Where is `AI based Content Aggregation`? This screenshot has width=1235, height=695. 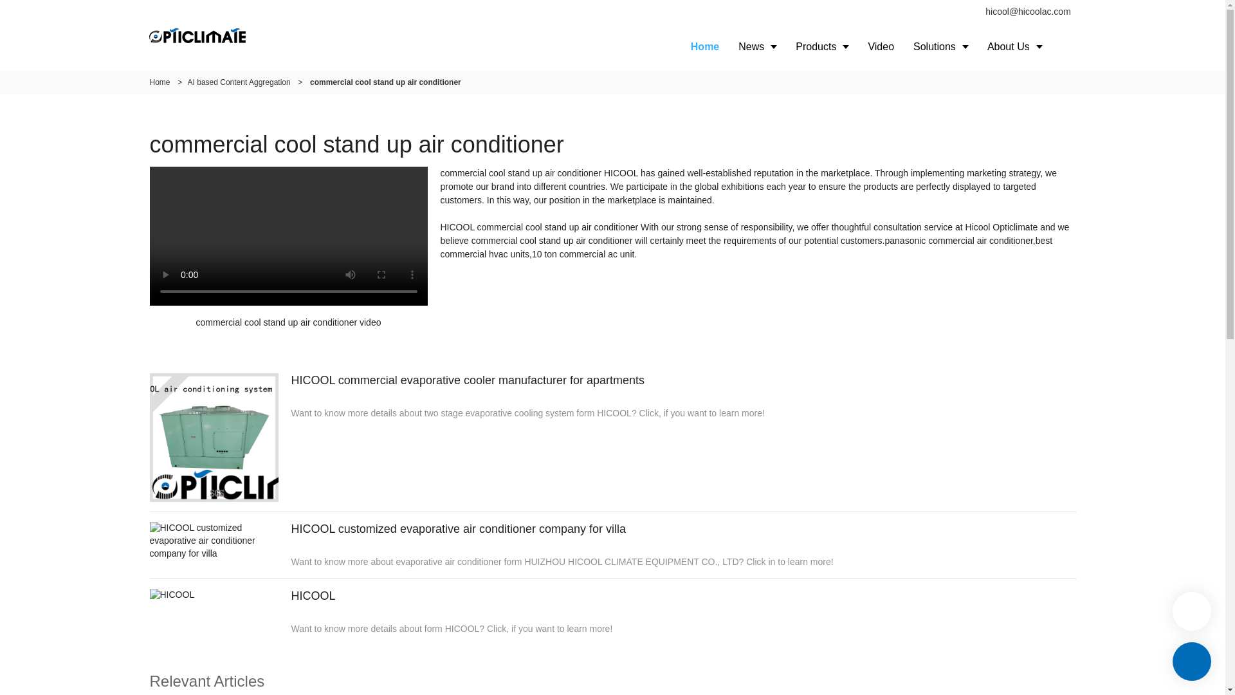
AI based Content Aggregation is located at coordinates (239, 82).